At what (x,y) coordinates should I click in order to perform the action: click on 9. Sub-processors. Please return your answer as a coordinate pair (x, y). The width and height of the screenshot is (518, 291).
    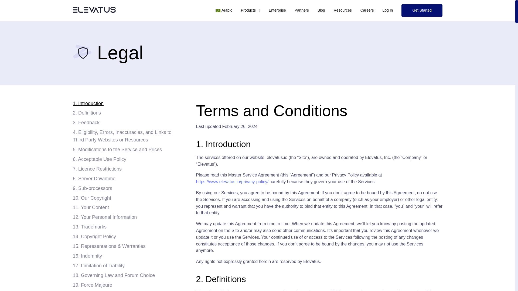
    Looking at the image, I should click on (128, 188).